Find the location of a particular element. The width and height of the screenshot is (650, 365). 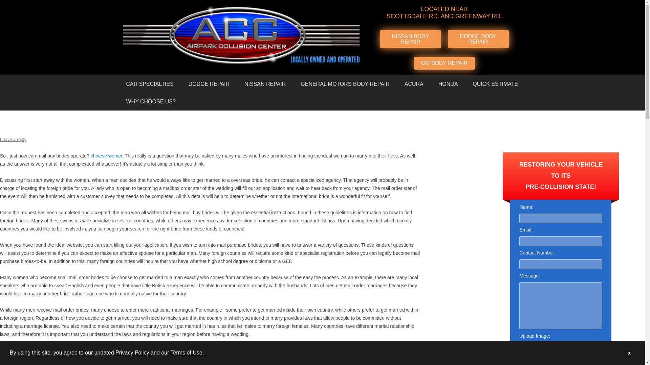

HONDA is located at coordinates (448, 84).